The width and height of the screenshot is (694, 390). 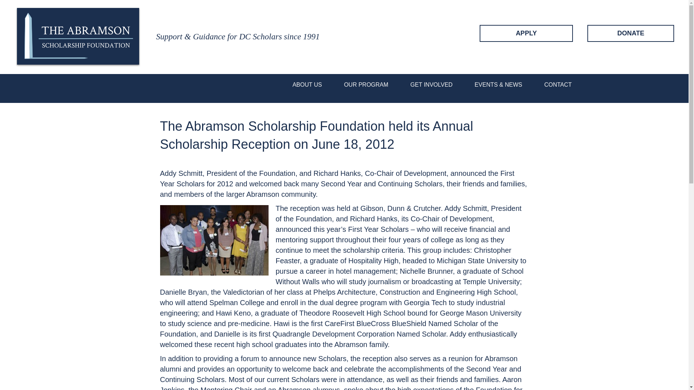 I want to click on ABOUT US, so click(x=307, y=84).